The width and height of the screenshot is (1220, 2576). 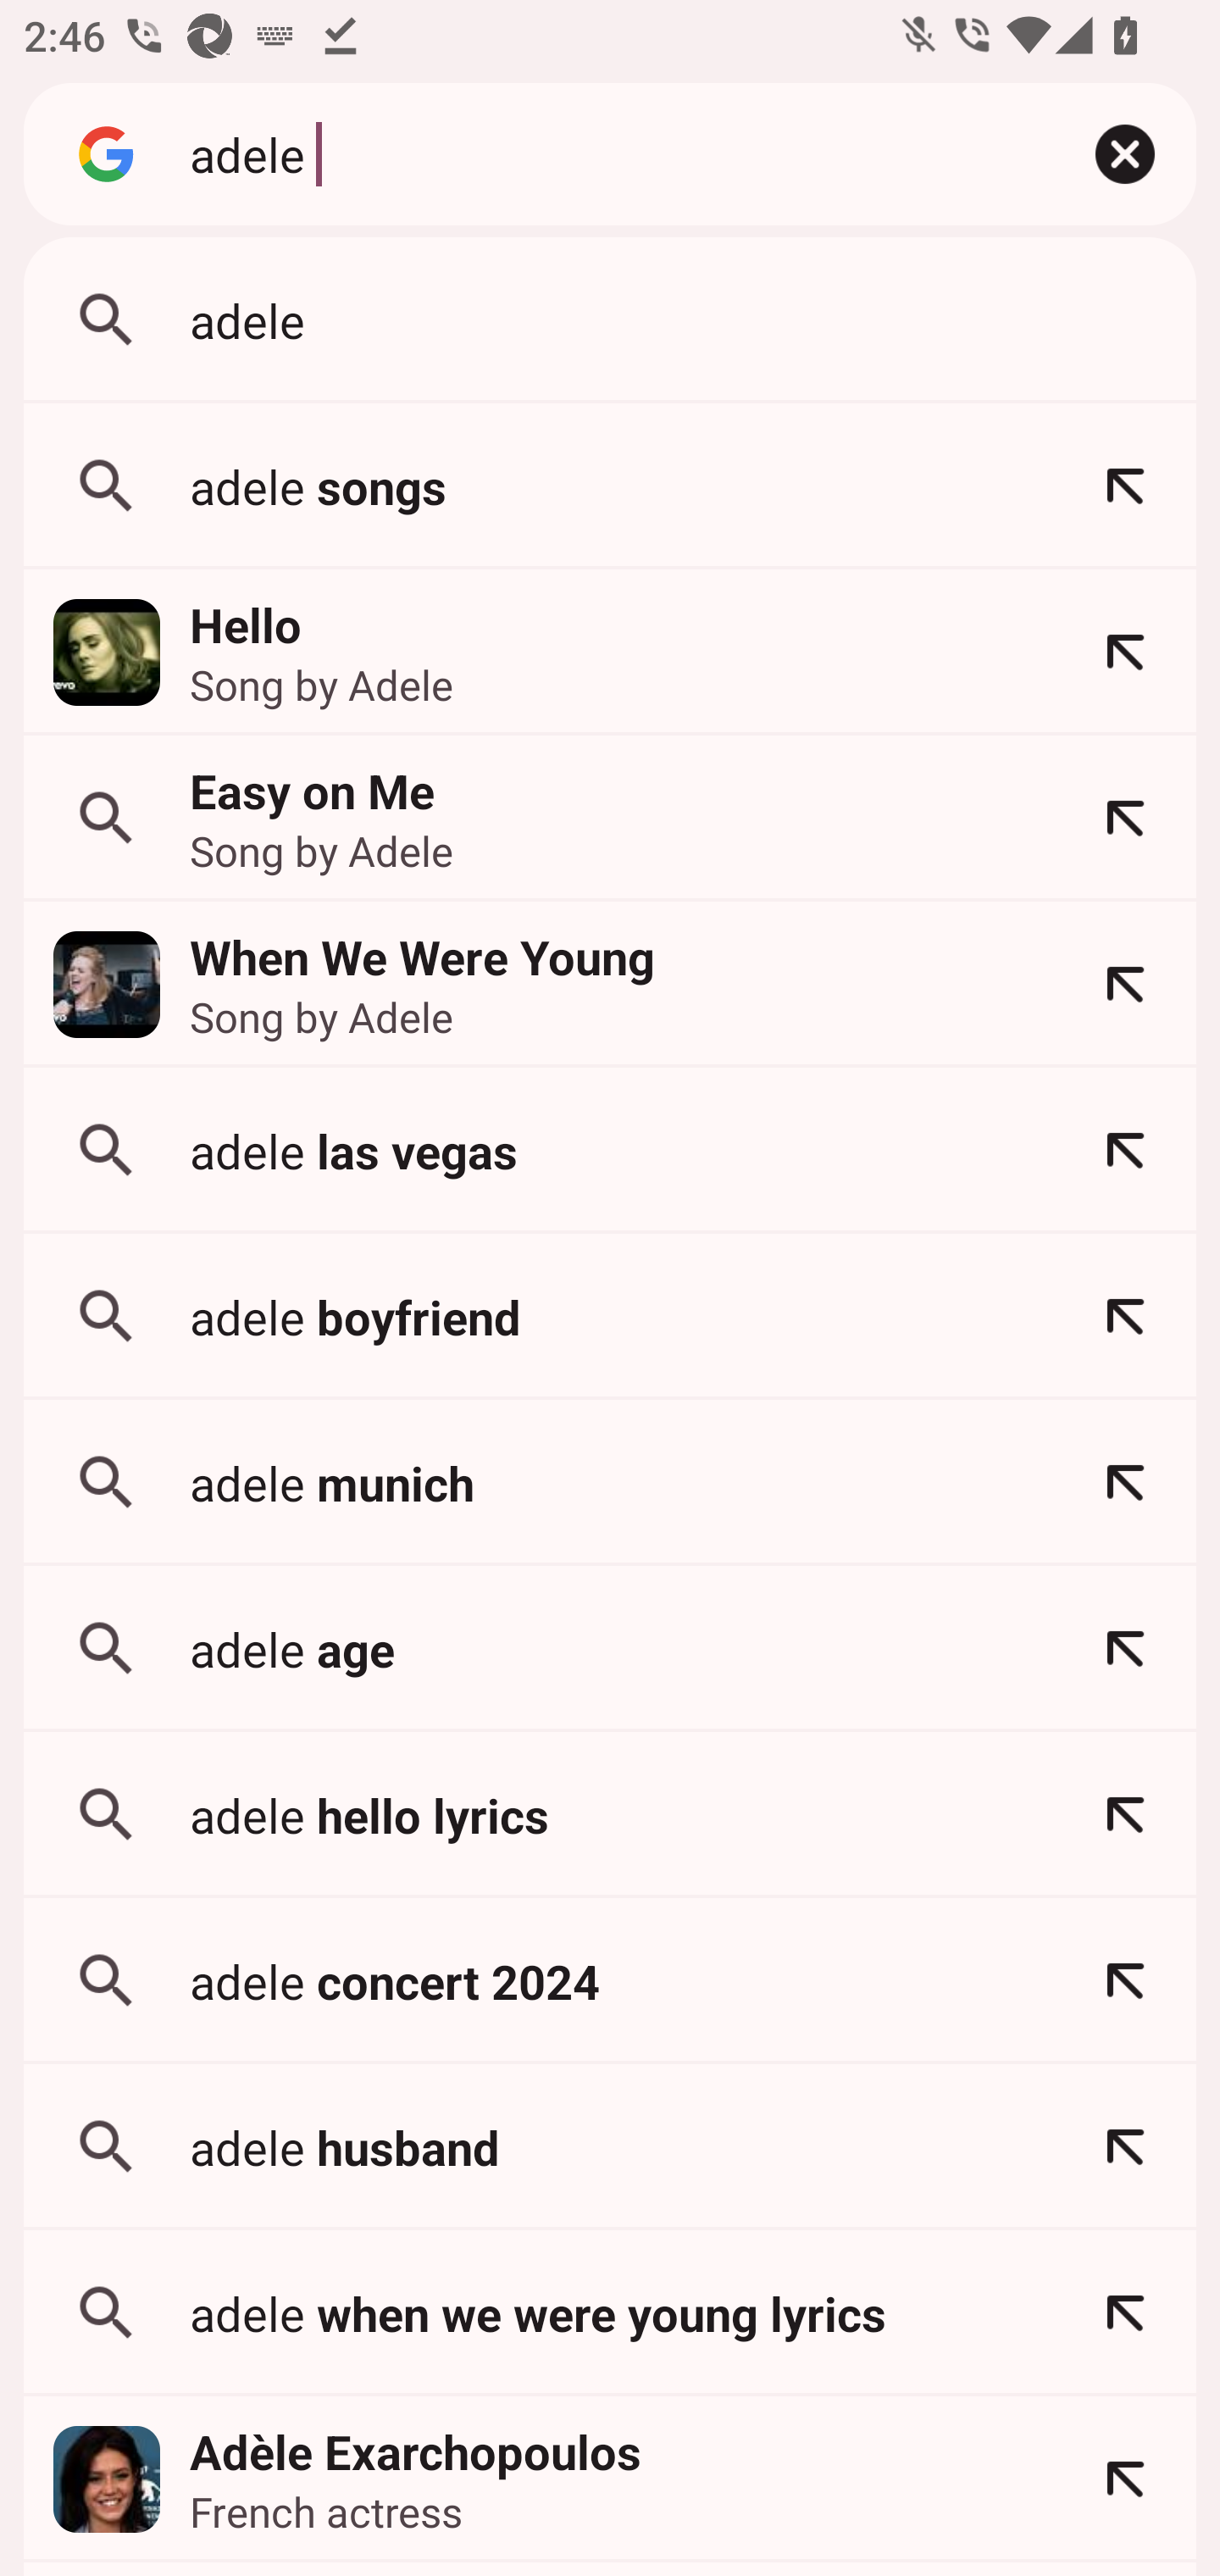 What do you see at coordinates (610, 1316) in the screenshot?
I see `adele boyfriend Refine: adele boyfriend` at bounding box center [610, 1316].